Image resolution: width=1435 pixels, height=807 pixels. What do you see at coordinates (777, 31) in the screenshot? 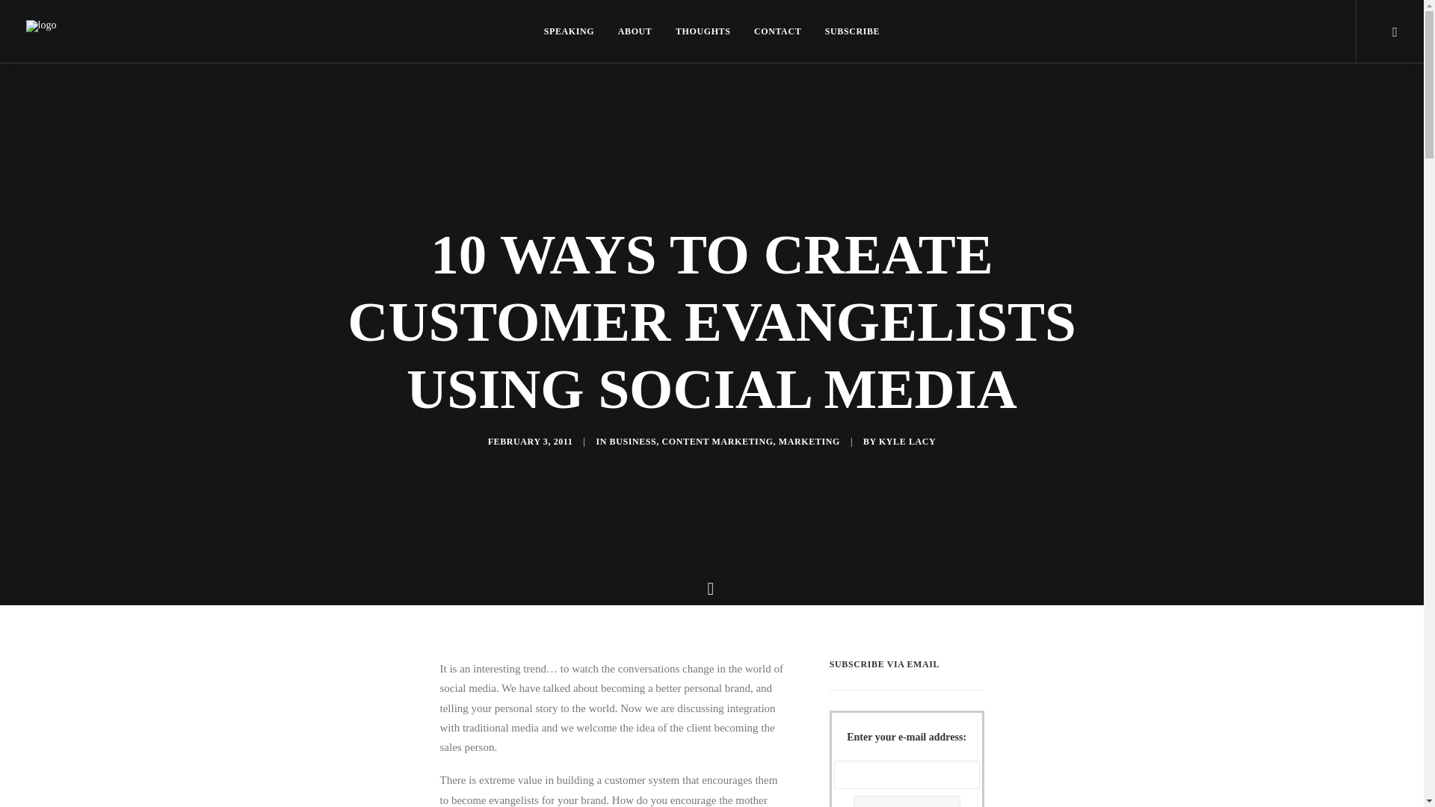
I see `CONTACT` at bounding box center [777, 31].